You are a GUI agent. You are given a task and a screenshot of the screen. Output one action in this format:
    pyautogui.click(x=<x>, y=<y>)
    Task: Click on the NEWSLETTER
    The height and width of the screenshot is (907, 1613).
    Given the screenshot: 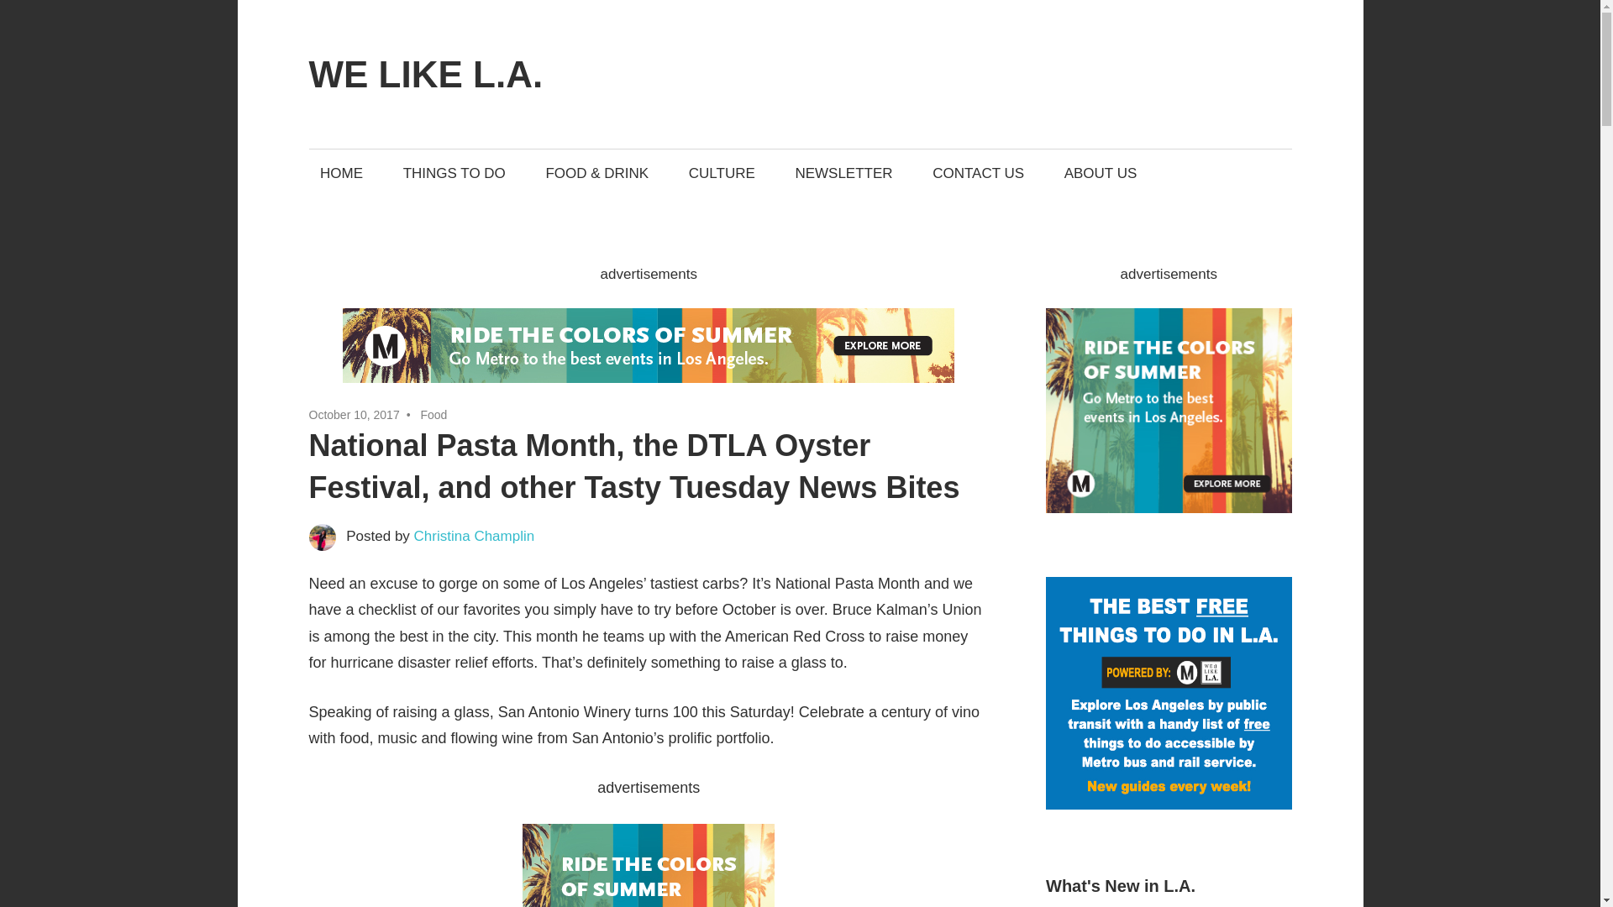 What is the action you would take?
    pyautogui.click(x=843, y=173)
    